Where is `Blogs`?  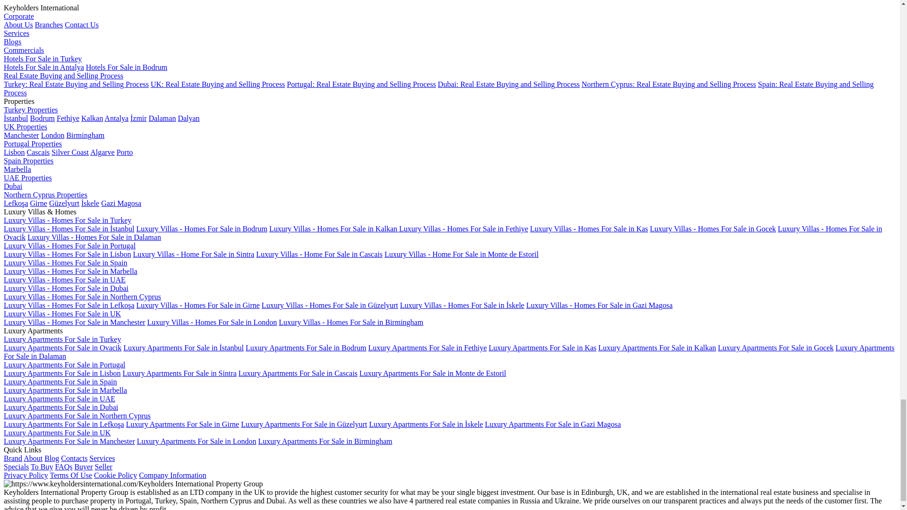
Blogs is located at coordinates (12, 42).